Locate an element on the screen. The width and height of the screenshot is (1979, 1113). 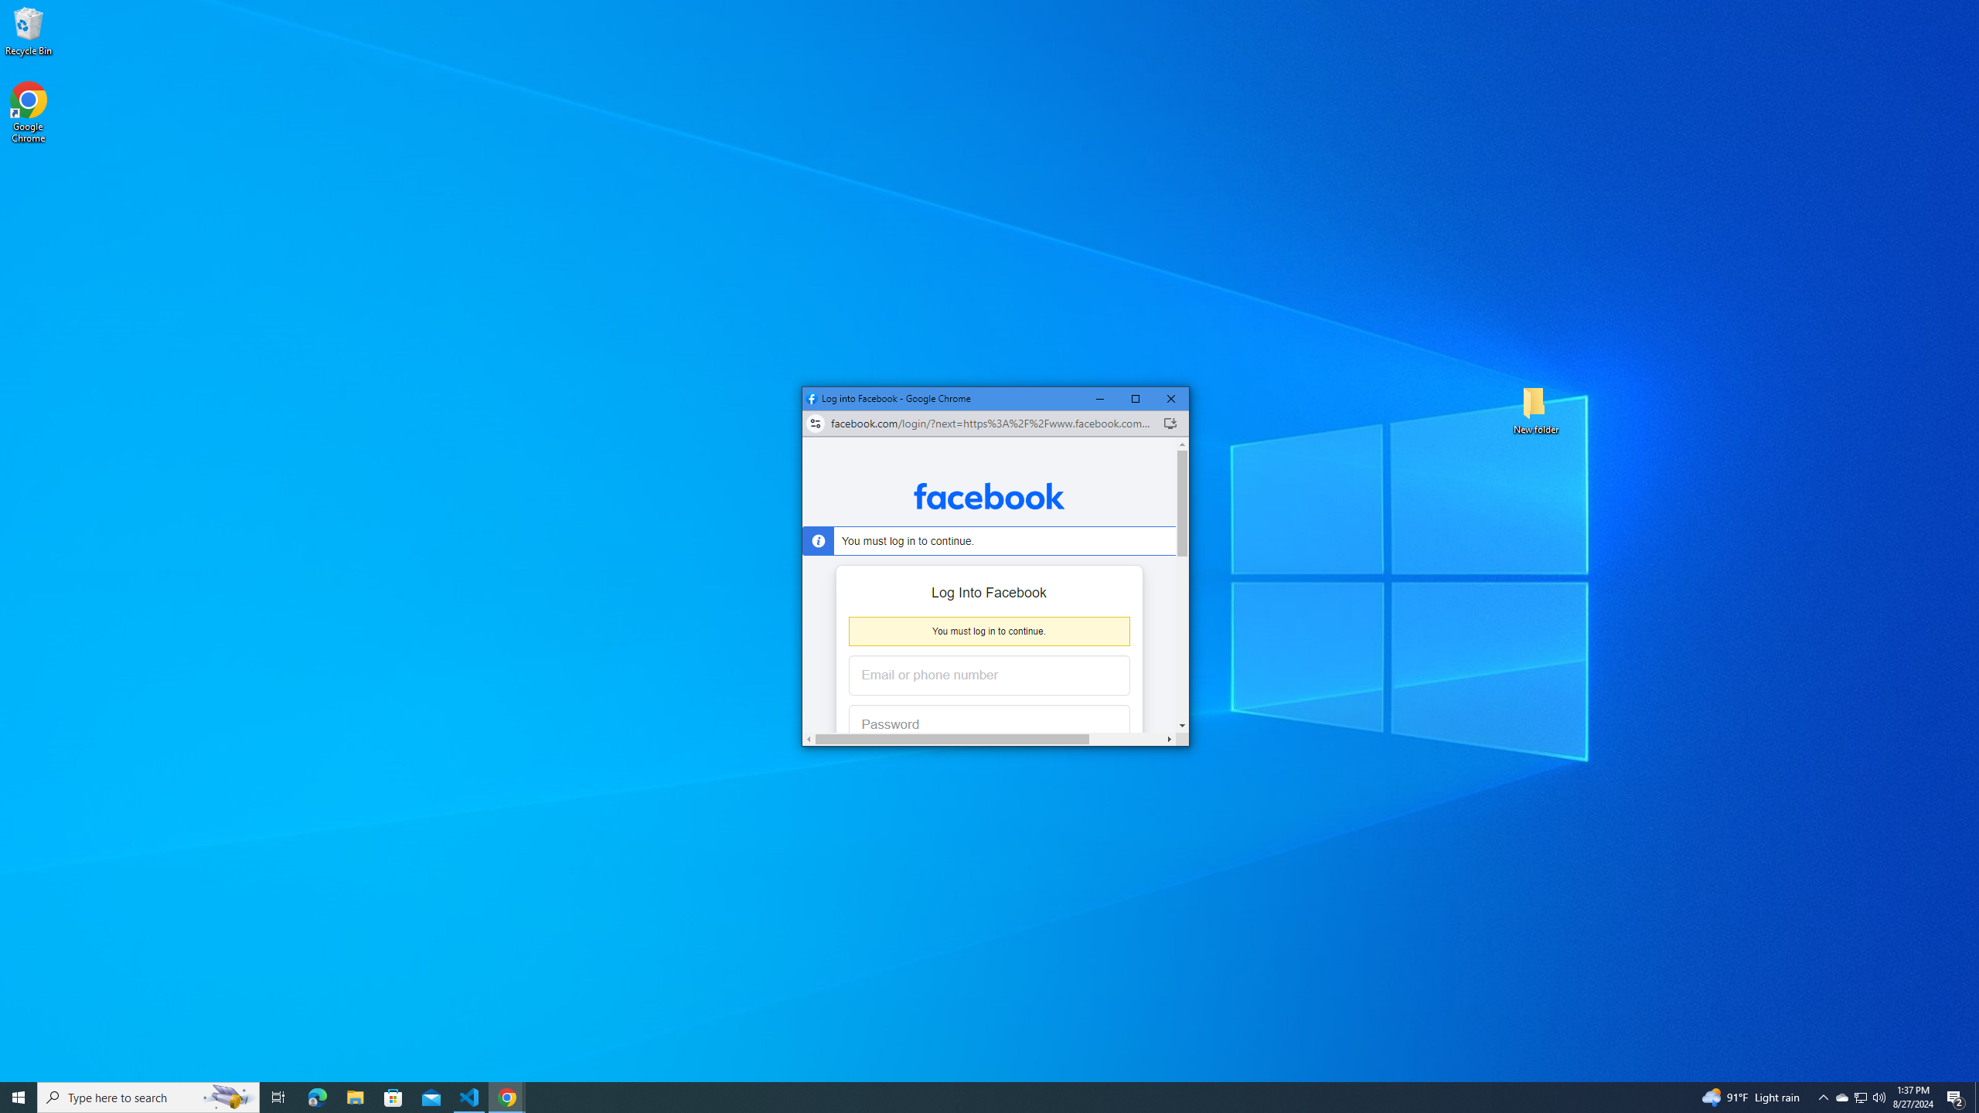
Maximize is located at coordinates (1842, 1098).